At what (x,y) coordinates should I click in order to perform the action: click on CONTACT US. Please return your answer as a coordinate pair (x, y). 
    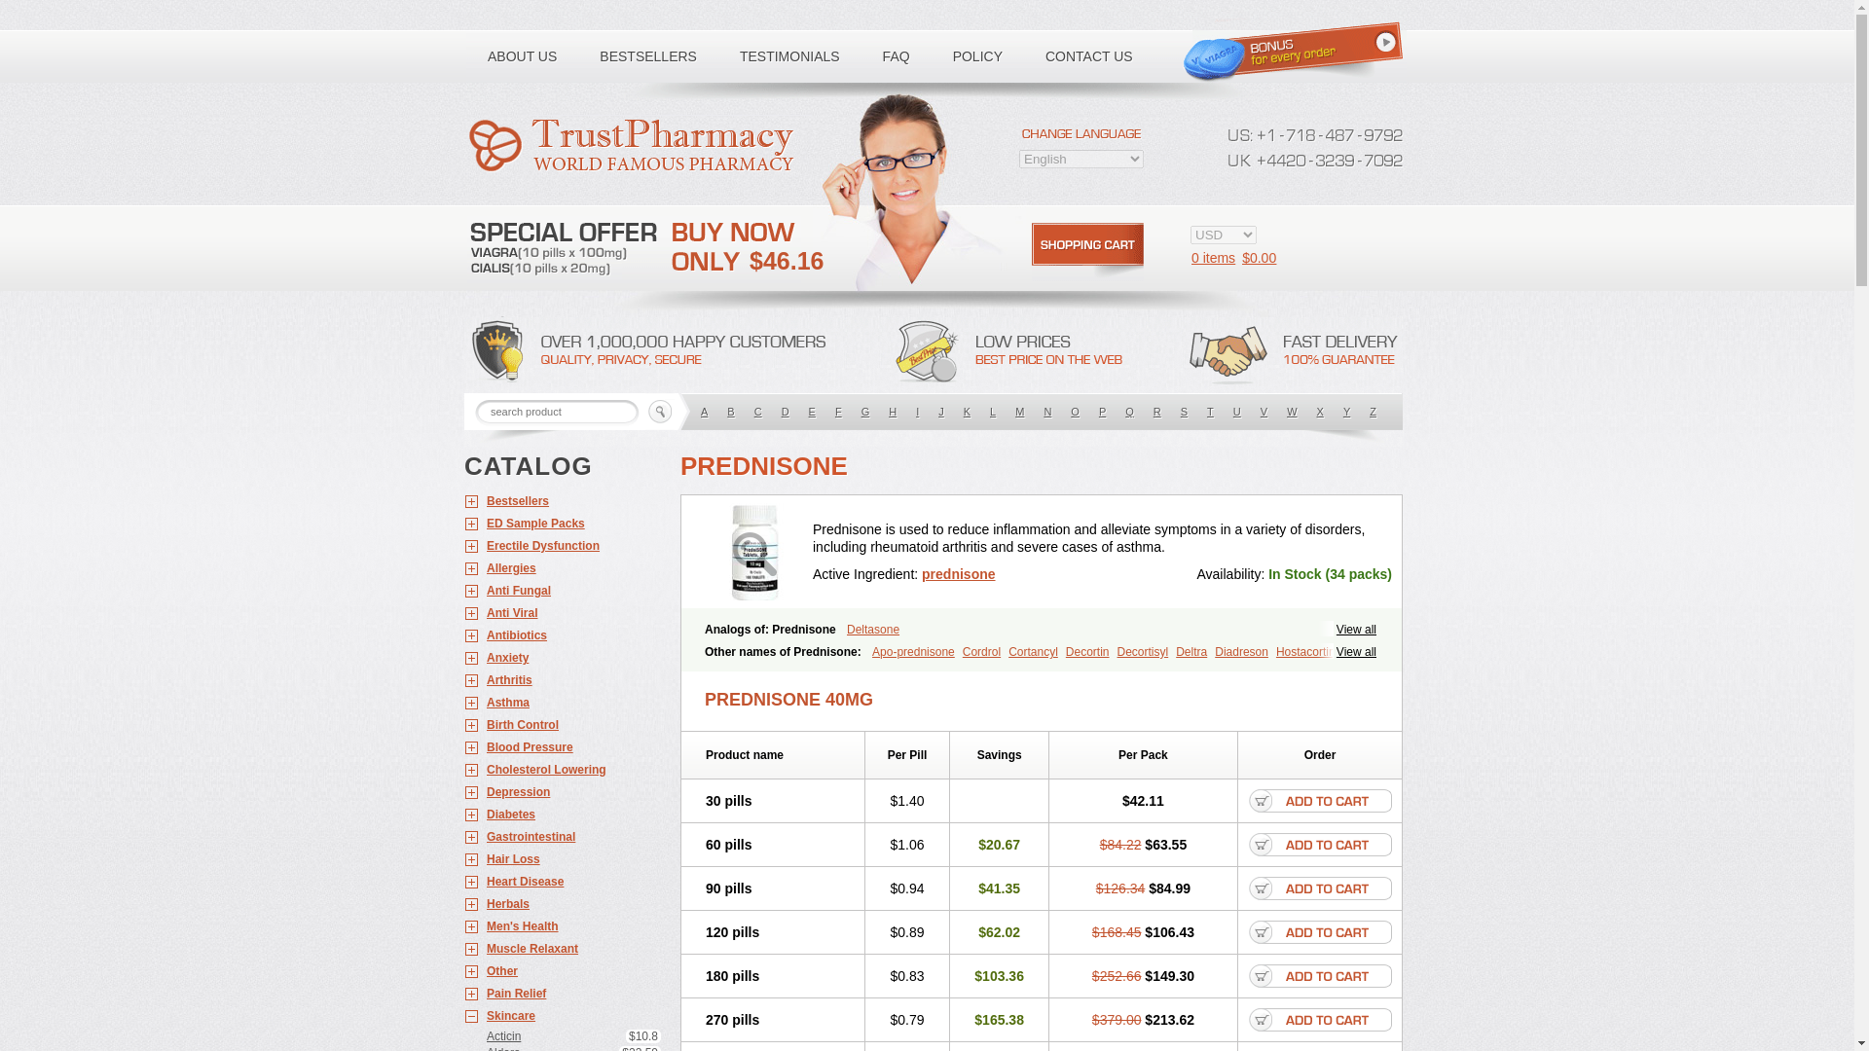
    Looking at the image, I should click on (1089, 56).